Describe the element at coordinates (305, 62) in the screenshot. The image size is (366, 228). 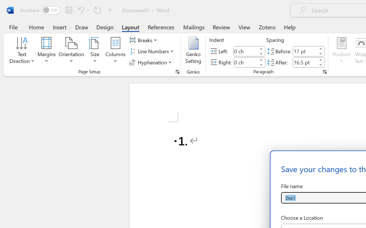
I see `Spacing After` at that location.